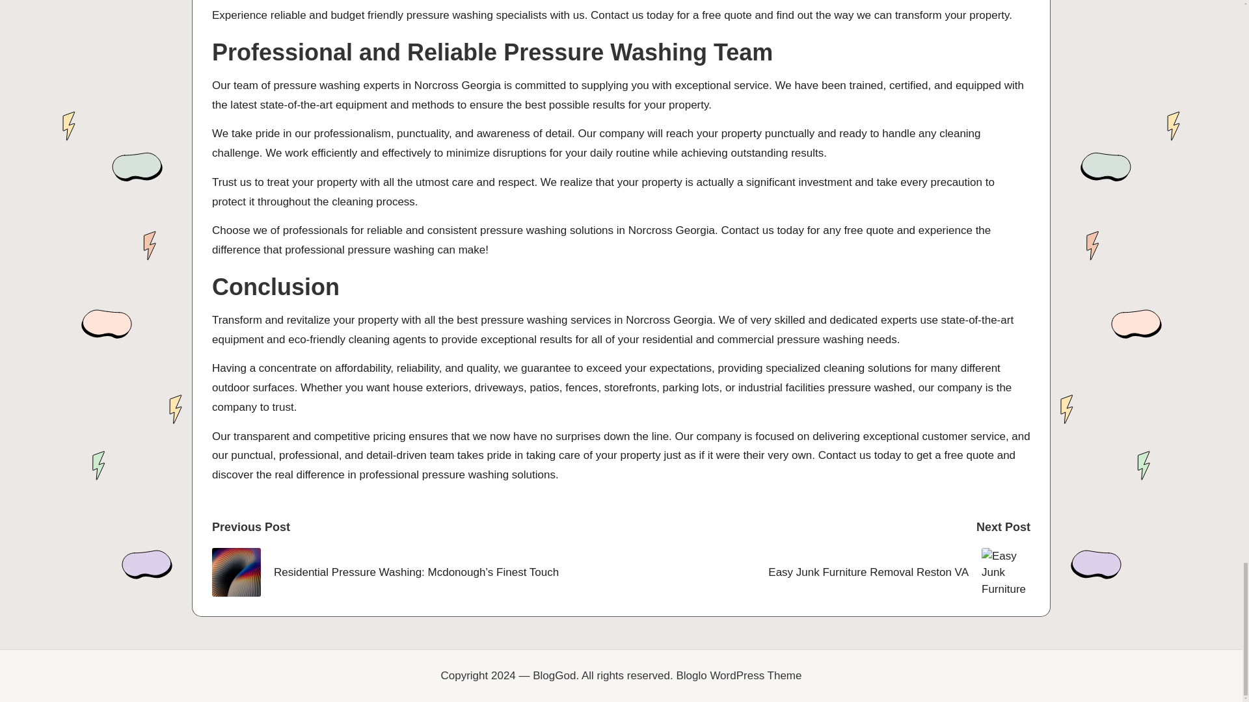 This screenshot has height=702, width=1249. What do you see at coordinates (738, 676) in the screenshot?
I see `Bloglo WordPress Theme` at bounding box center [738, 676].